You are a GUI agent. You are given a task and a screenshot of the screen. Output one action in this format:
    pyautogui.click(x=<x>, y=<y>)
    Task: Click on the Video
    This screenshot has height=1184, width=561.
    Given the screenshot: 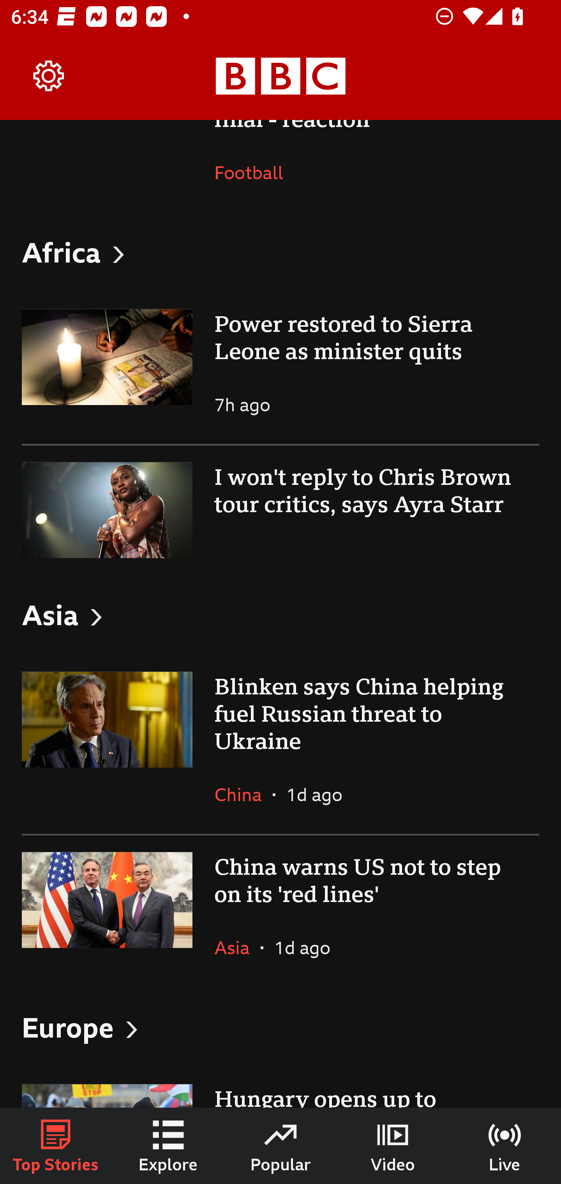 What is the action you would take?
    pyautogui.click(x=393, y=1146)
    